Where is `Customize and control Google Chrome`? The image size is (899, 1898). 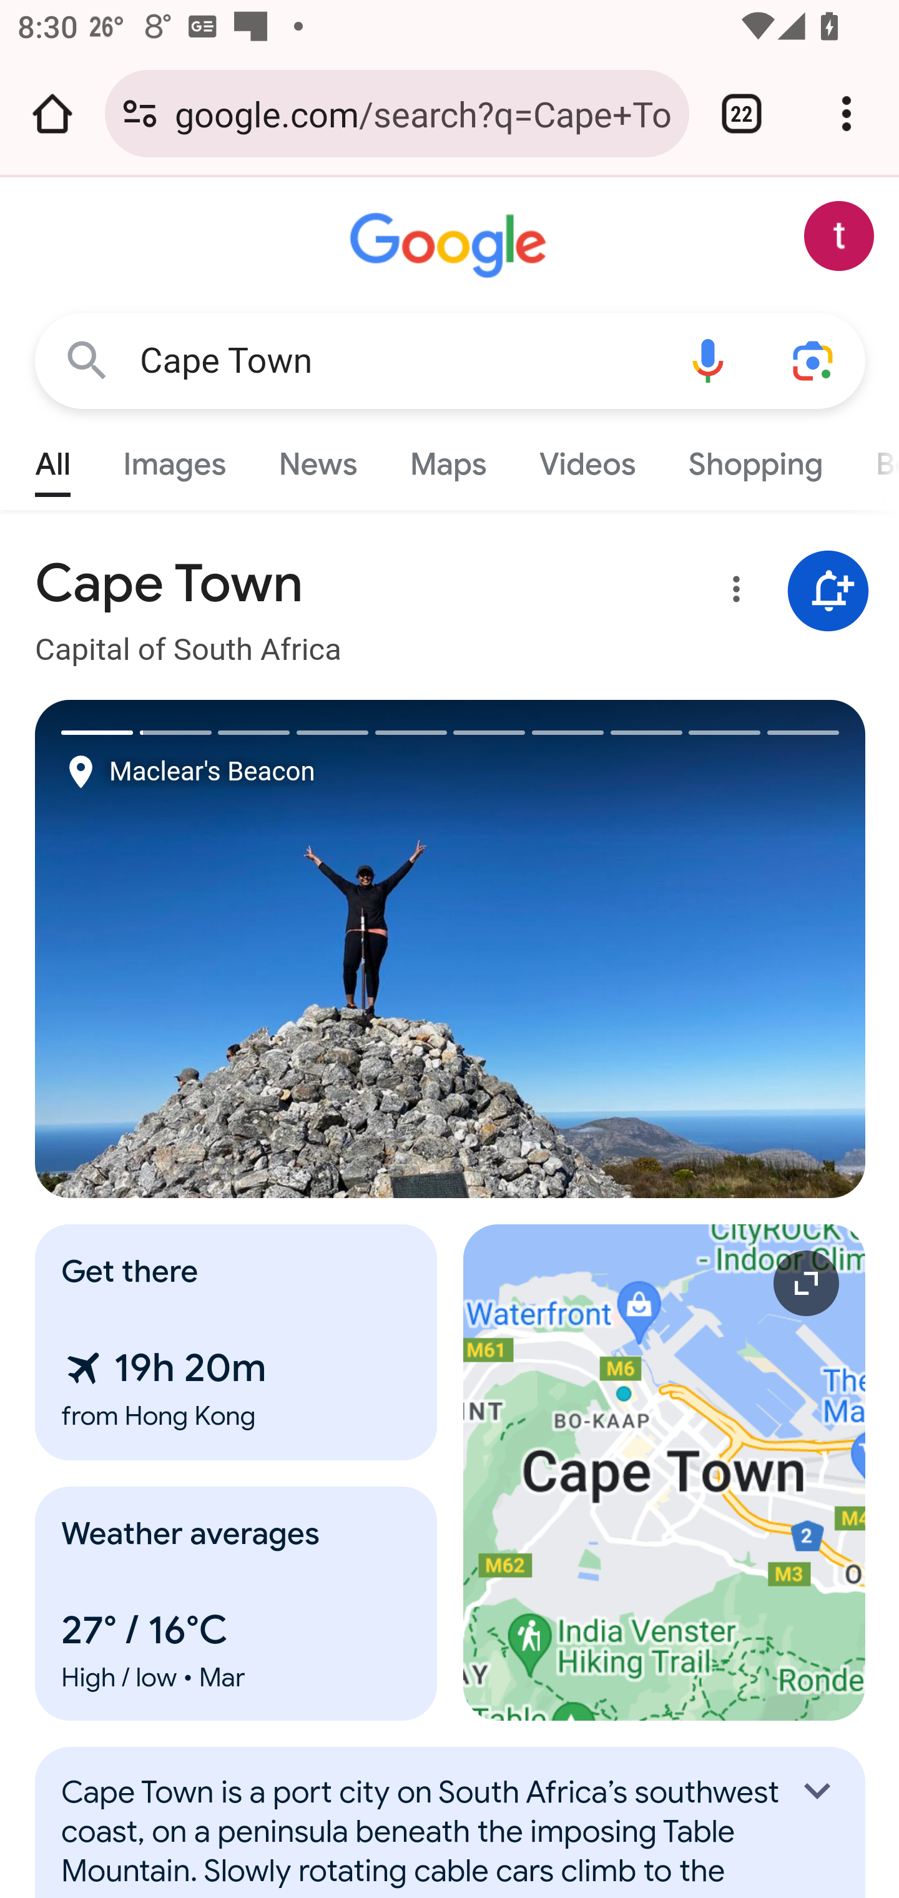 Customize and control Google Chrome is located at coordinates (847, 114).